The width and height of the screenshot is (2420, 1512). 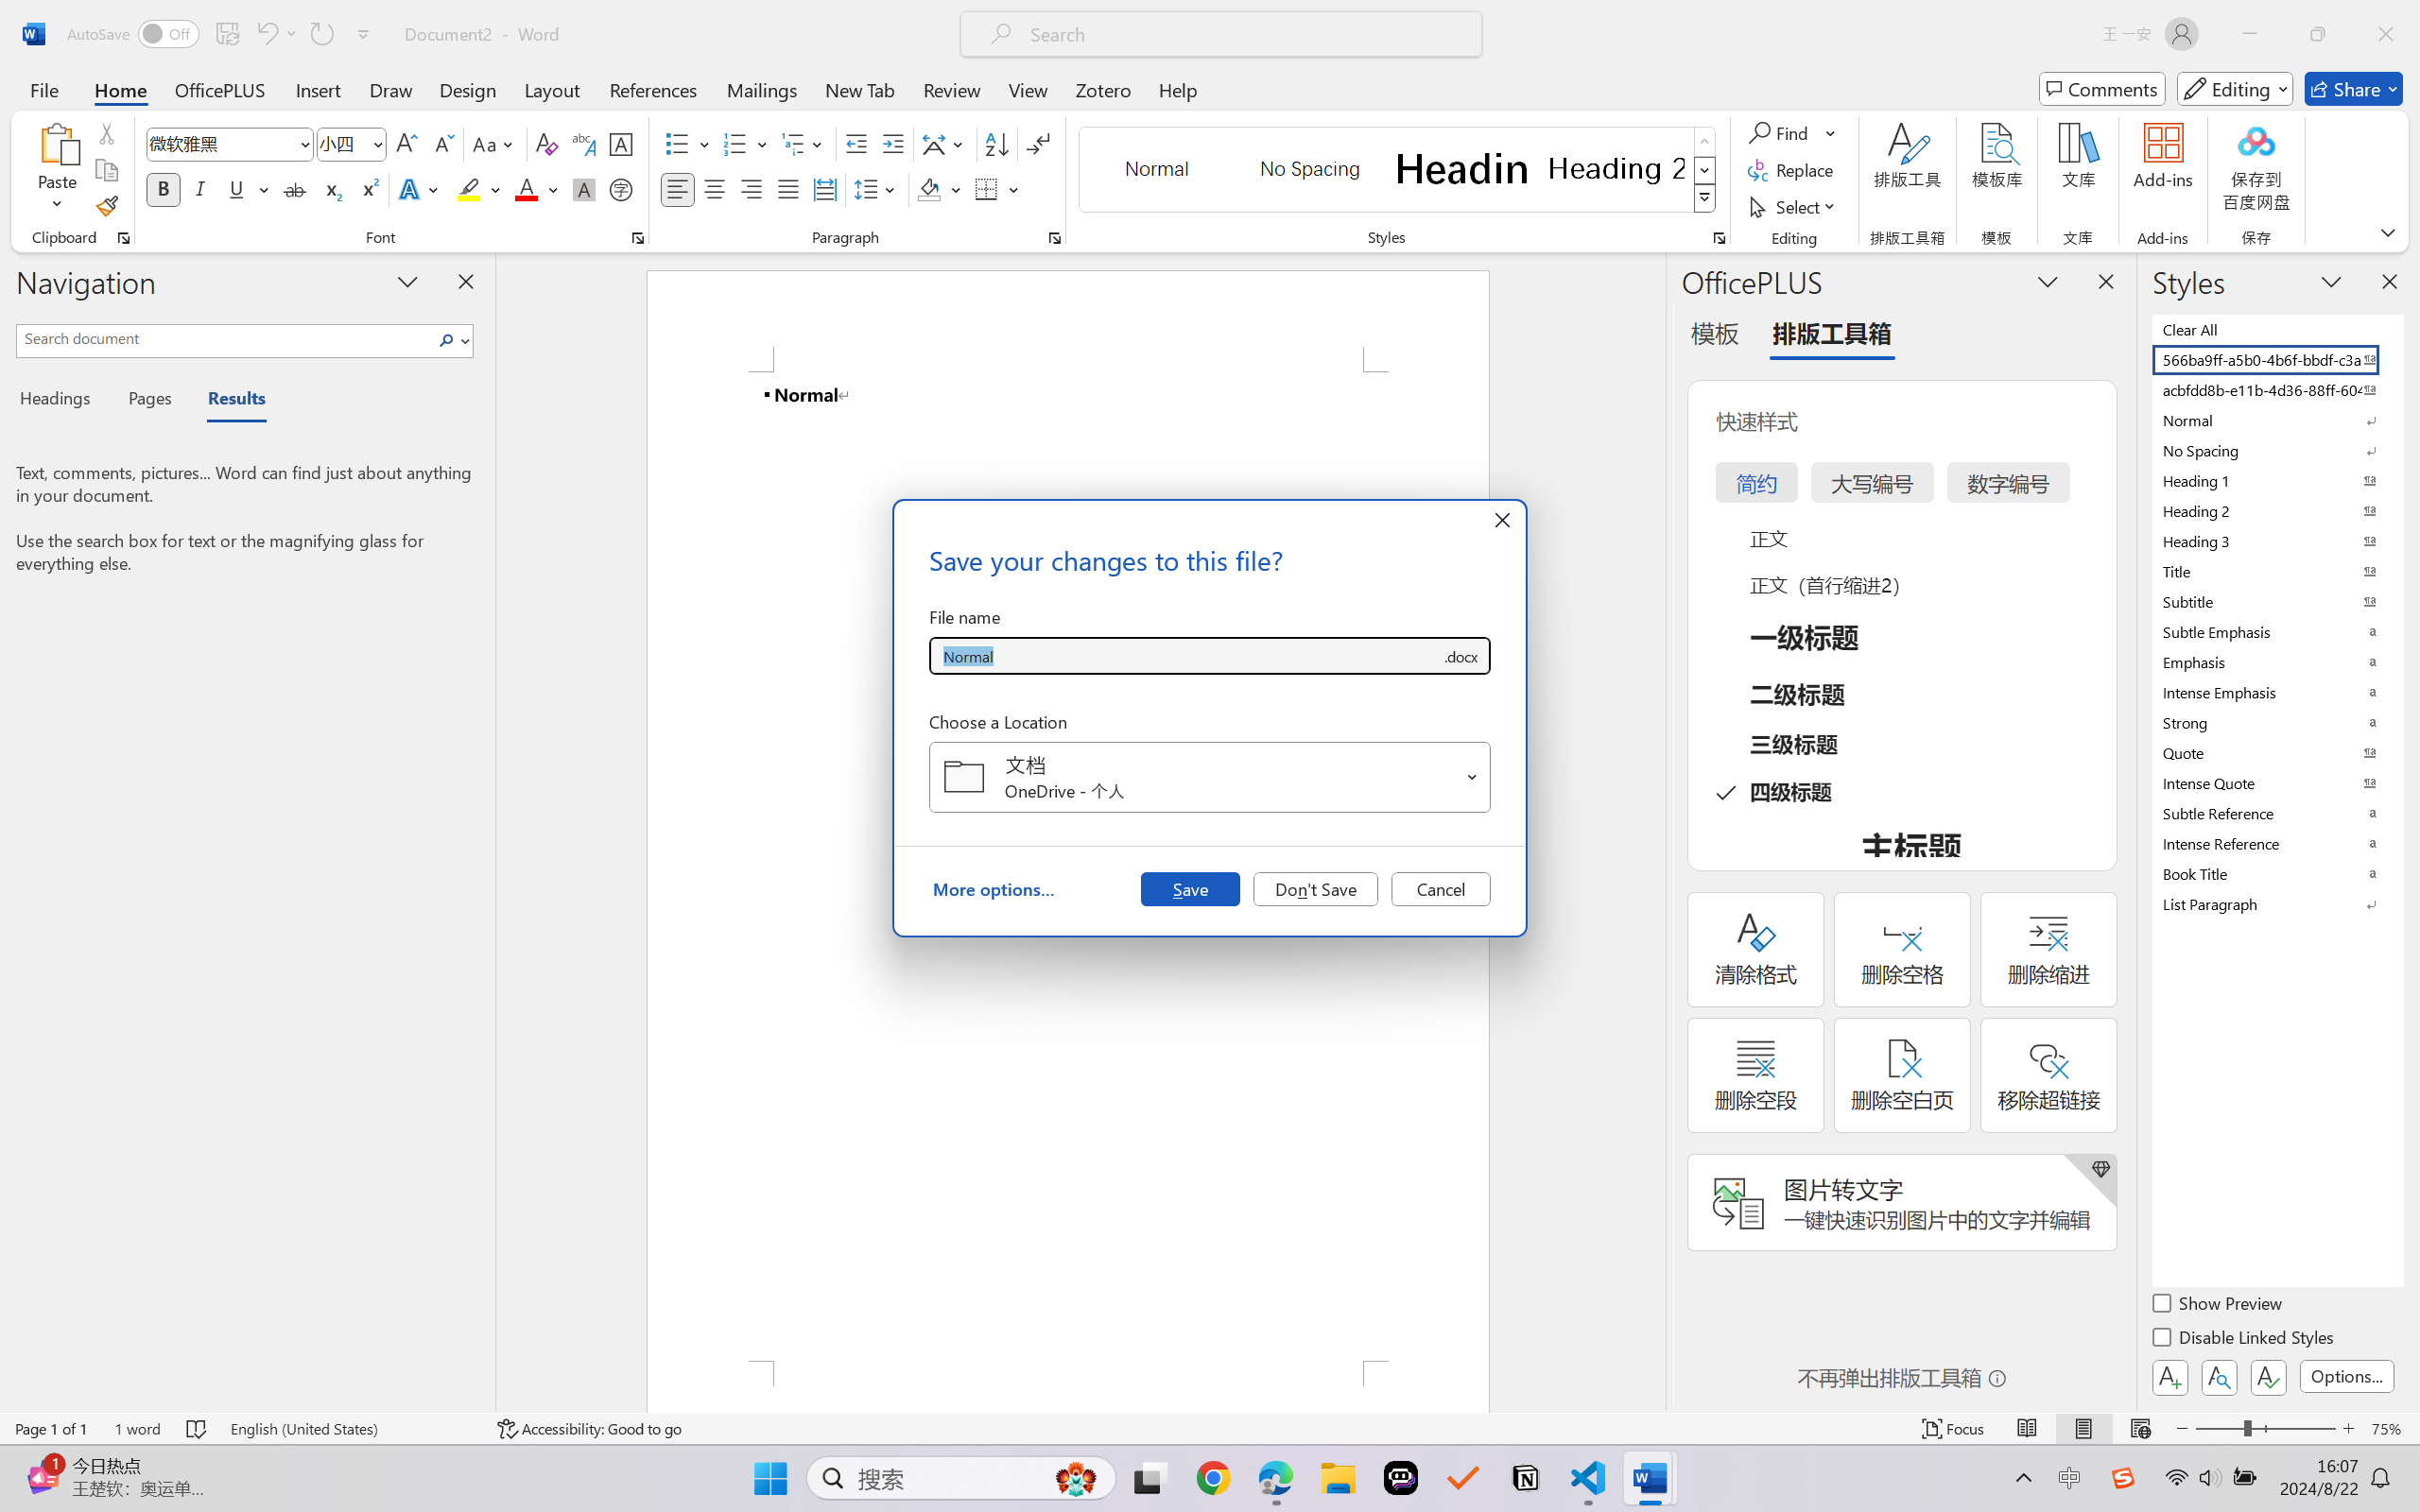 I want to click on Headings, so click(x=62, y=401).